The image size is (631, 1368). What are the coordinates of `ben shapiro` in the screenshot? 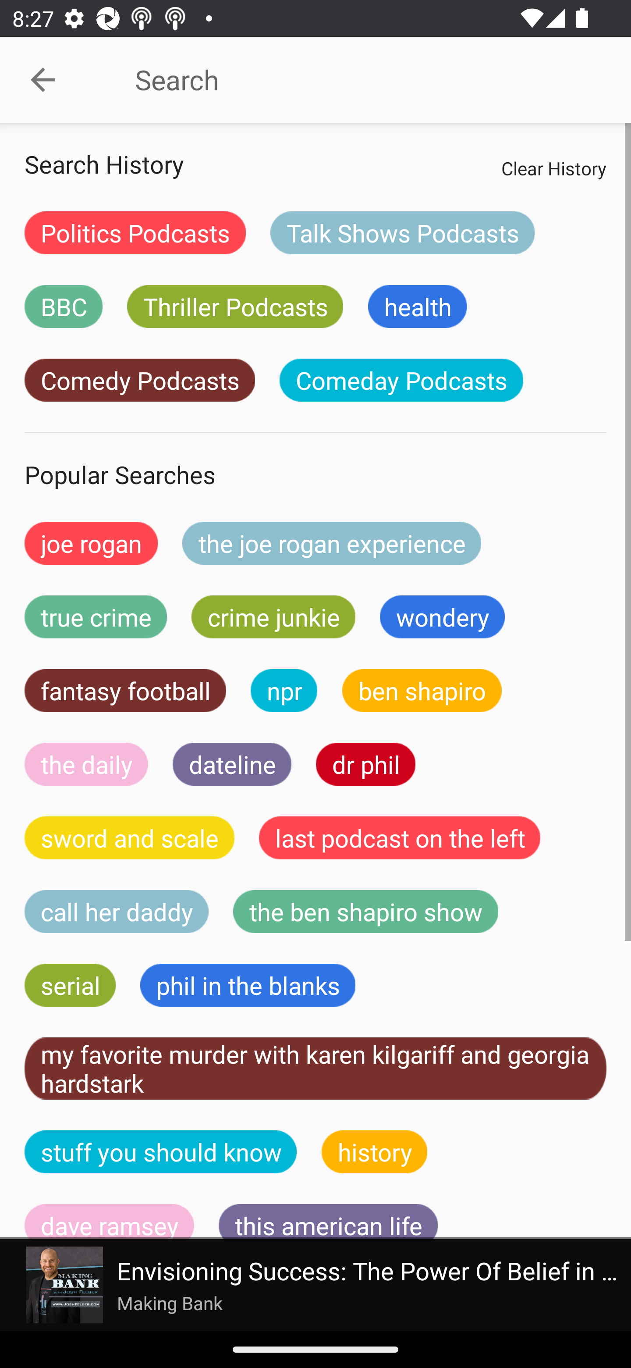 It's located at (422, 691).